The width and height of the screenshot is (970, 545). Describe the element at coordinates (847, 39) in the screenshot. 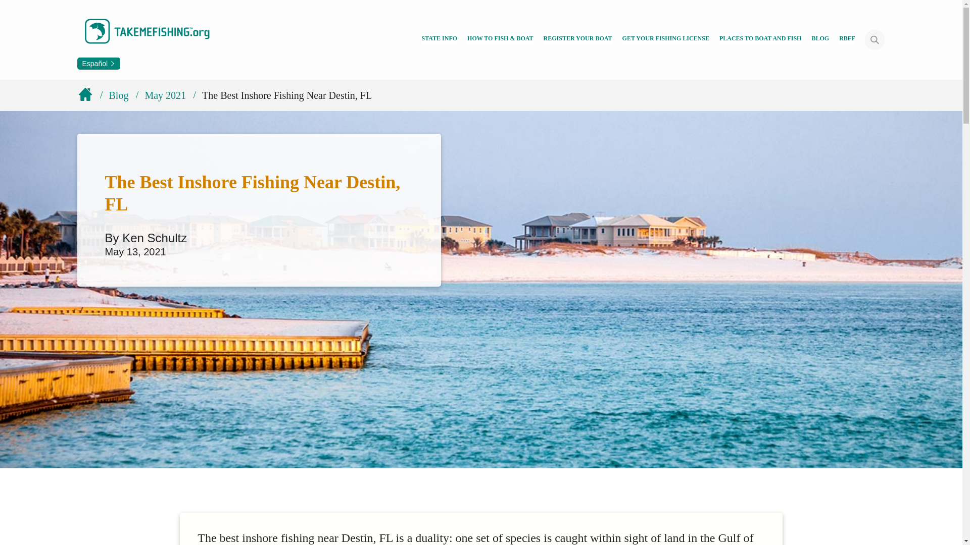

I see `RBFF` at that location.